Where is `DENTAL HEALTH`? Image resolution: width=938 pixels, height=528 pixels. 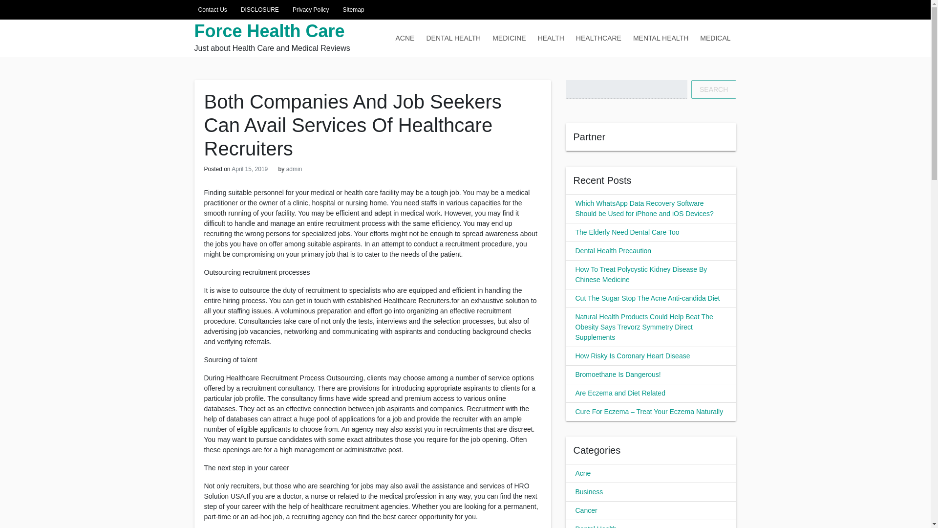 DENTAL HEALTH is located at coordinates (453, 38).